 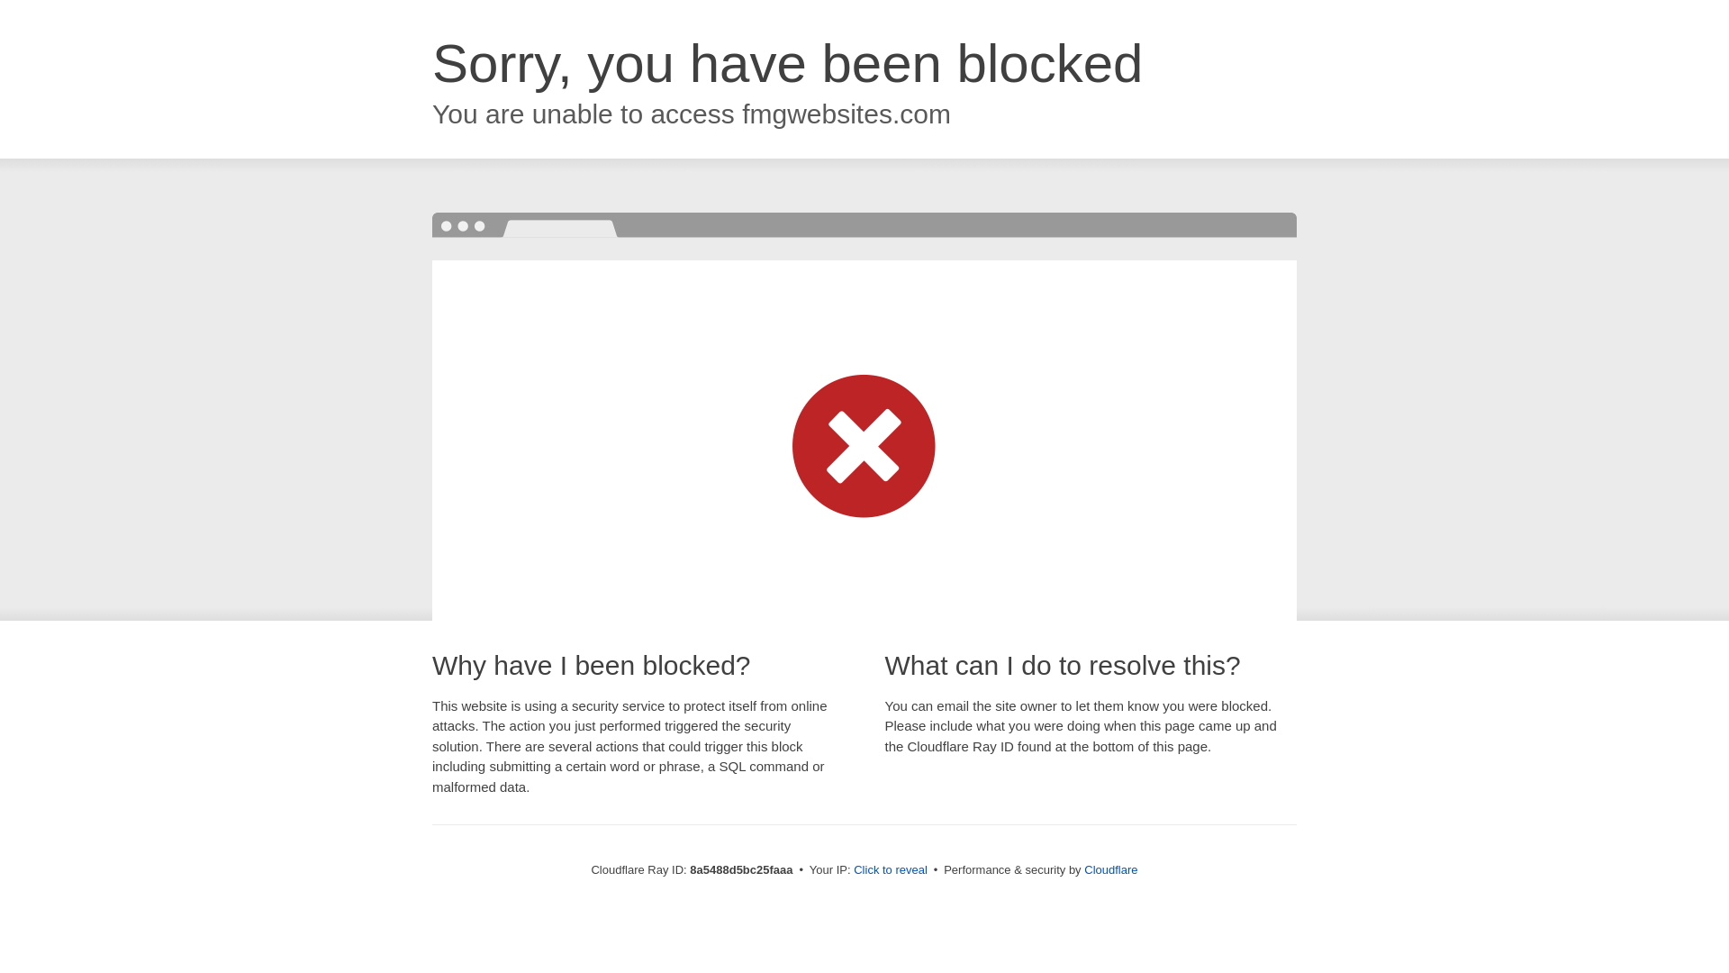 I want to click on Click to reveal, so click(x=890, y=870).